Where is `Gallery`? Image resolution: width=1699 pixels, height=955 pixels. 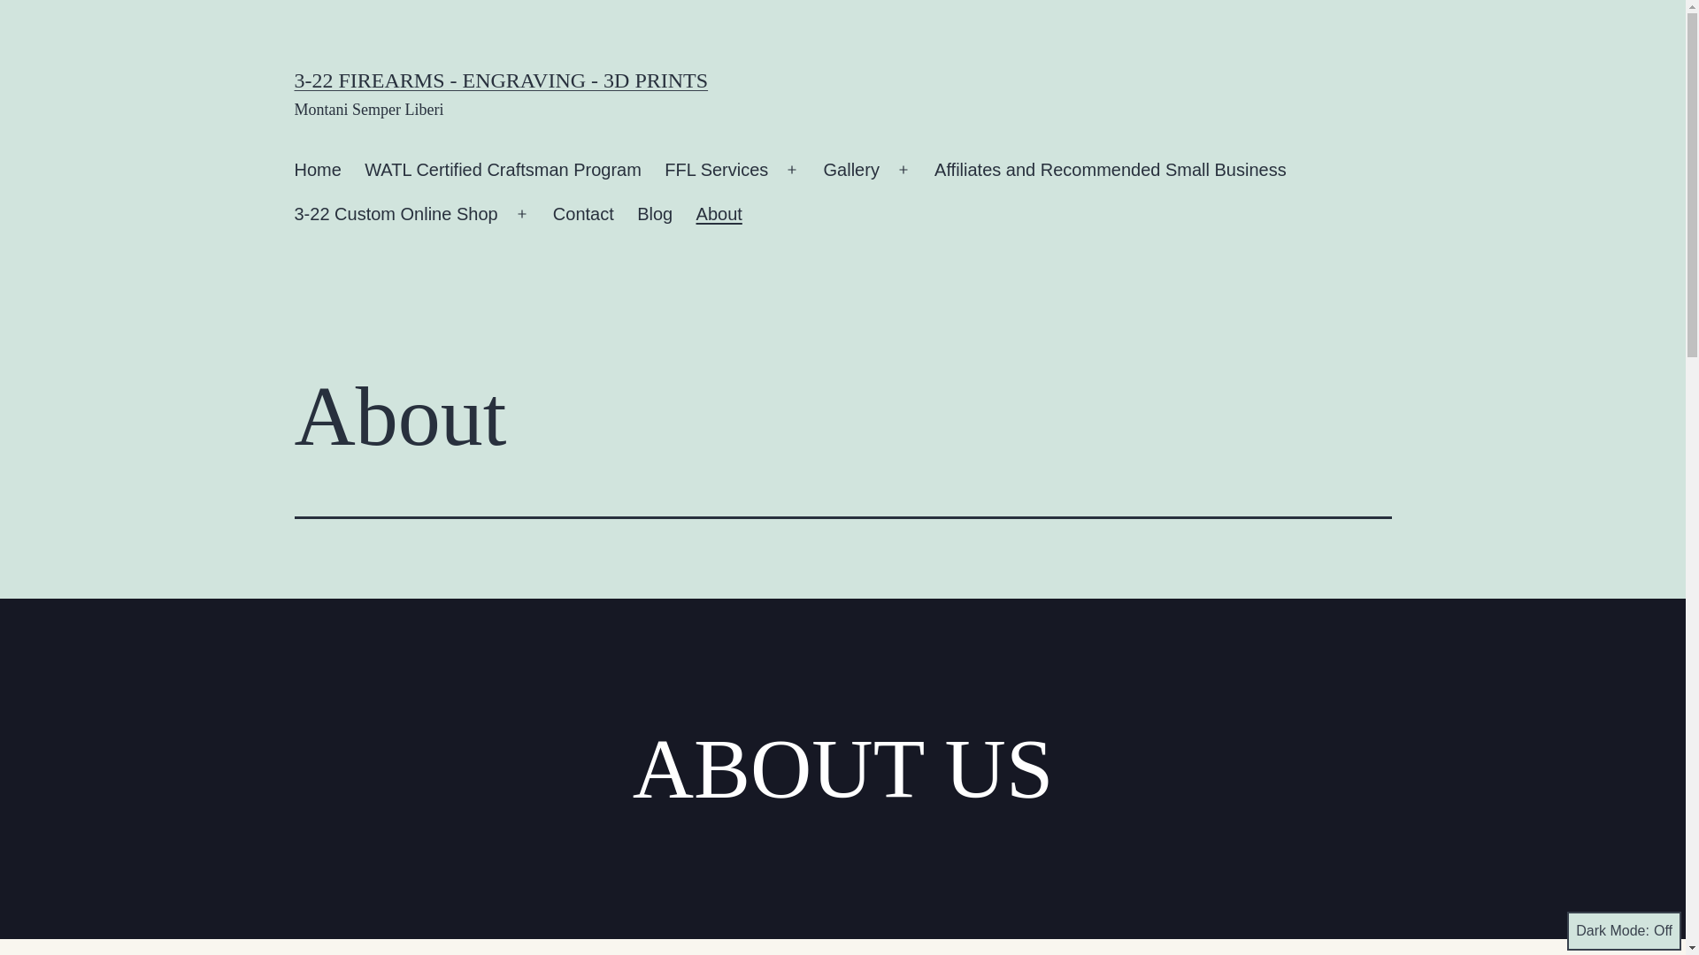
Gallery is located at coordinates (851, 170).